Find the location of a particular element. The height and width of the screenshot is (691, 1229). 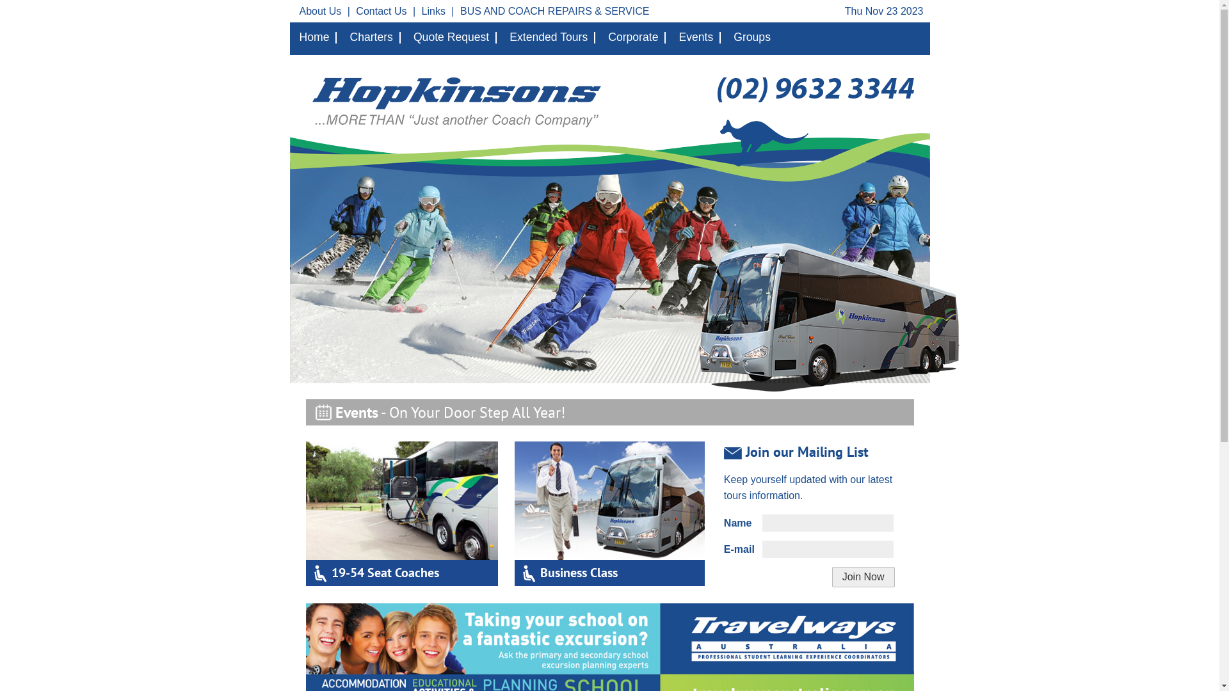

Home is located at coordinates (316, 38).